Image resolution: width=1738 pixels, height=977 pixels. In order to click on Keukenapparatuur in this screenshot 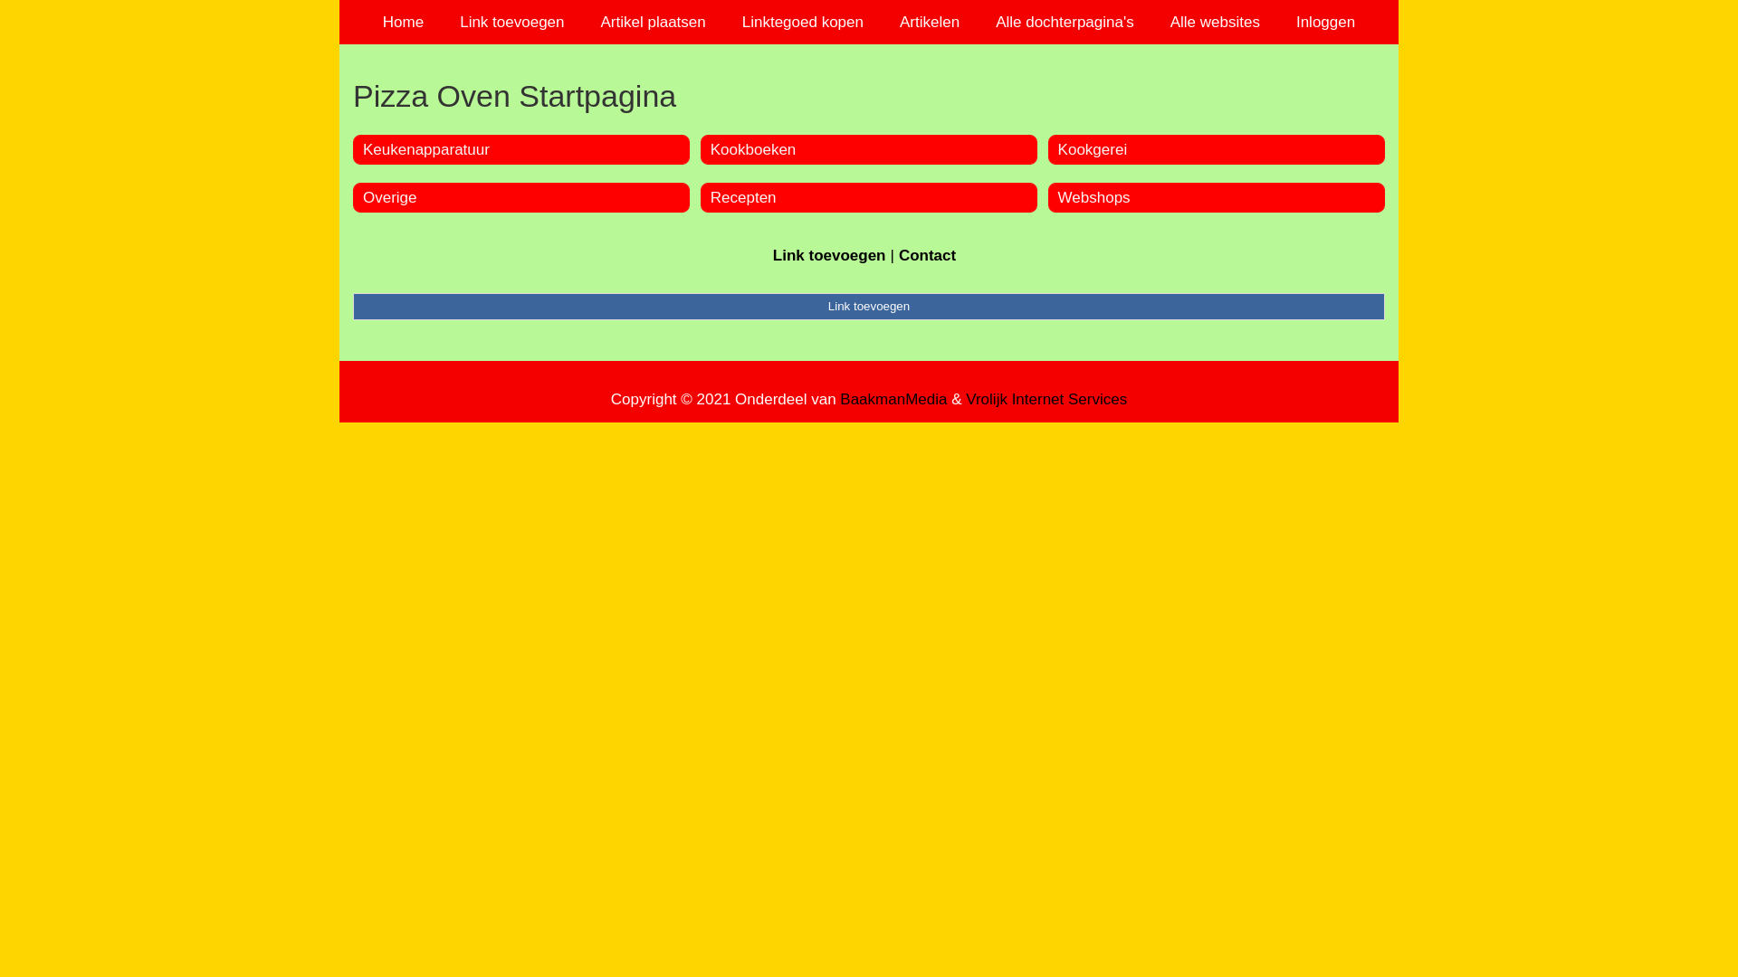, I will do `click(426, 149)`.